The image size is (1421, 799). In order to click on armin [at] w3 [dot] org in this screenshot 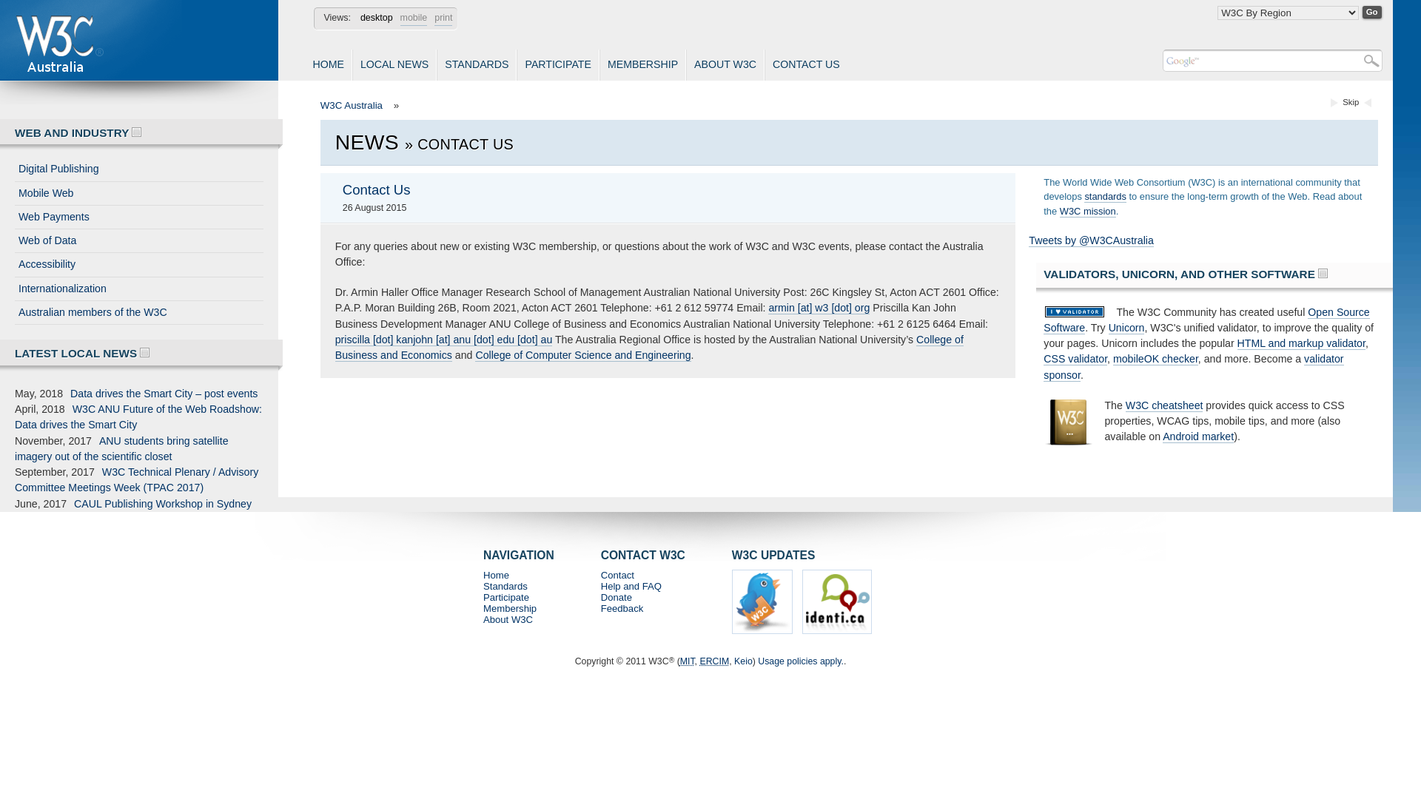, I will do `click(819, 308)`.